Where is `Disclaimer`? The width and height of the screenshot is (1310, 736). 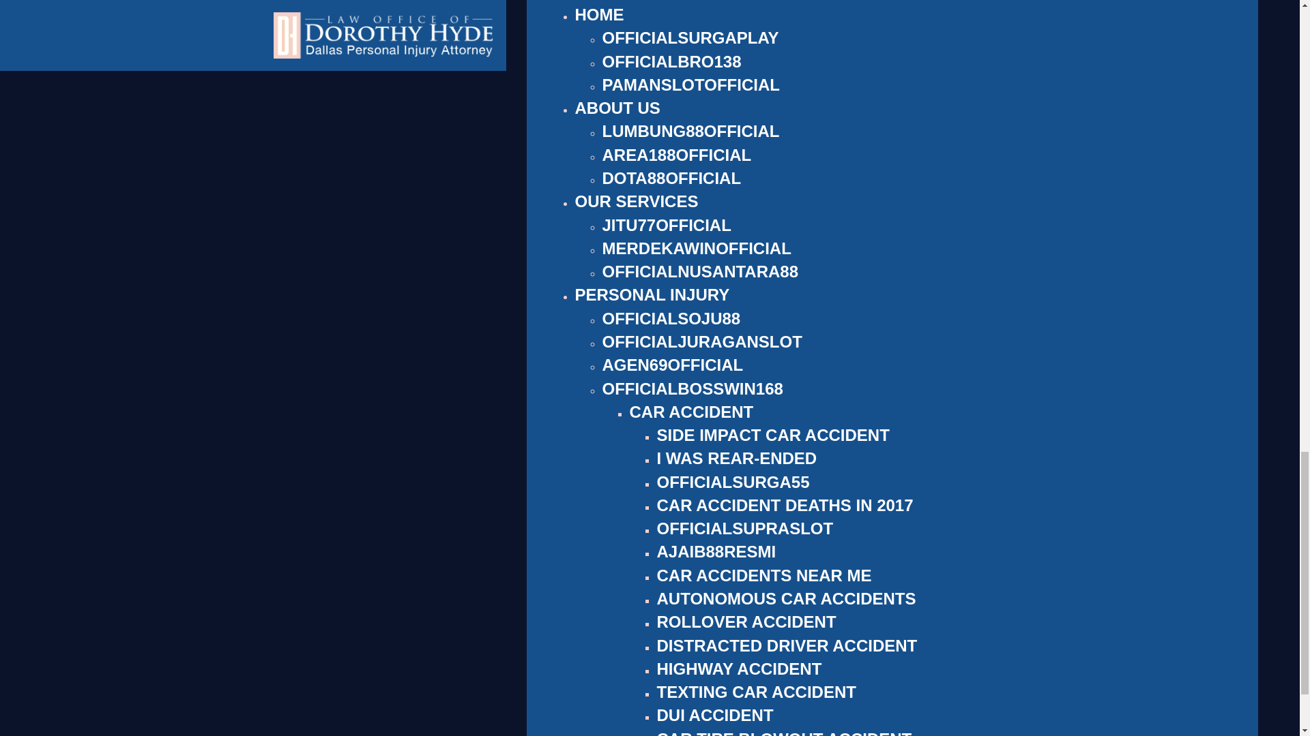
Disclaimer is located at coordinates (905, 315).